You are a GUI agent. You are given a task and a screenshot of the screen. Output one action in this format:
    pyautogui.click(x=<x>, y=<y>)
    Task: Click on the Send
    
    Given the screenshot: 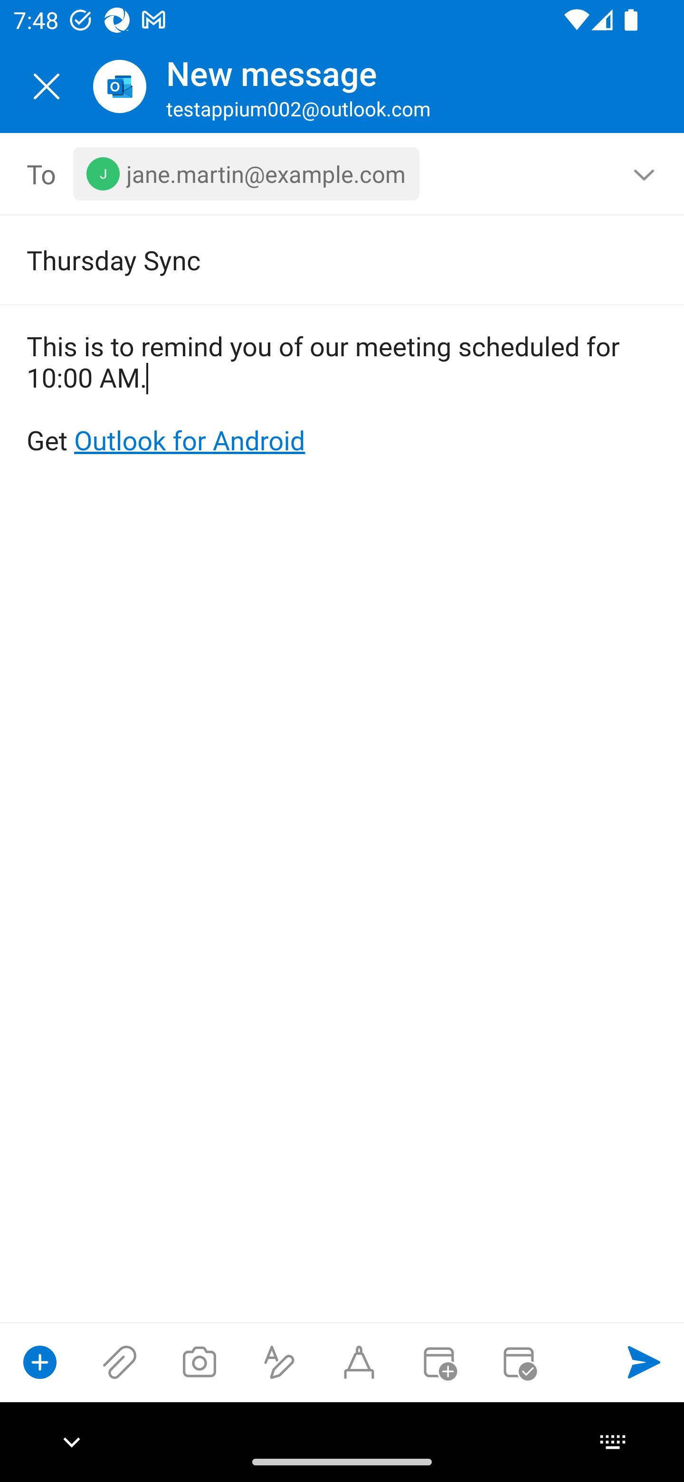 What is the action you would take?
    pyautogui.click(x=644, y=1362)
    